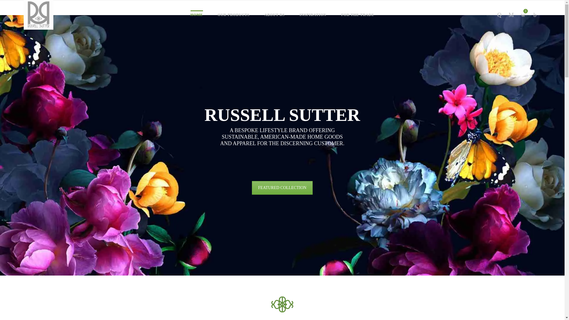  Describe the element at coordinates (197, 15) in the screenshot. I see `HOME` at that location.